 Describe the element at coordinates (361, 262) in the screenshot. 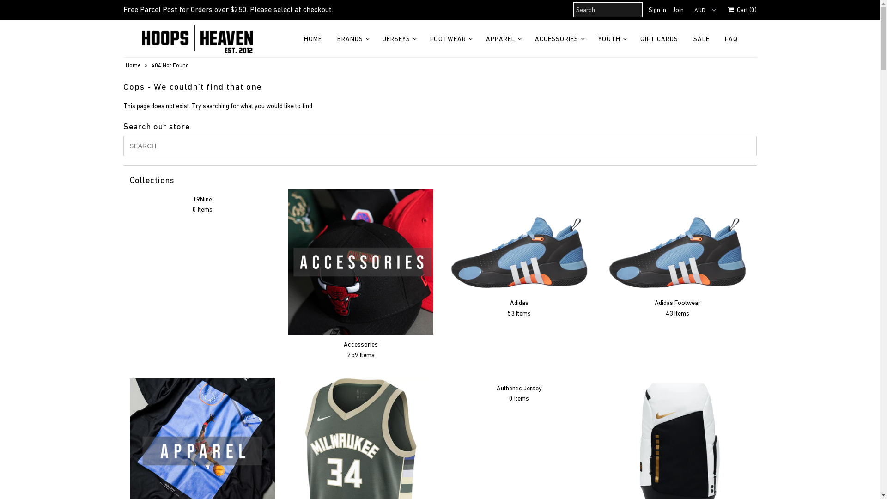

I see `Accessories` at that location.